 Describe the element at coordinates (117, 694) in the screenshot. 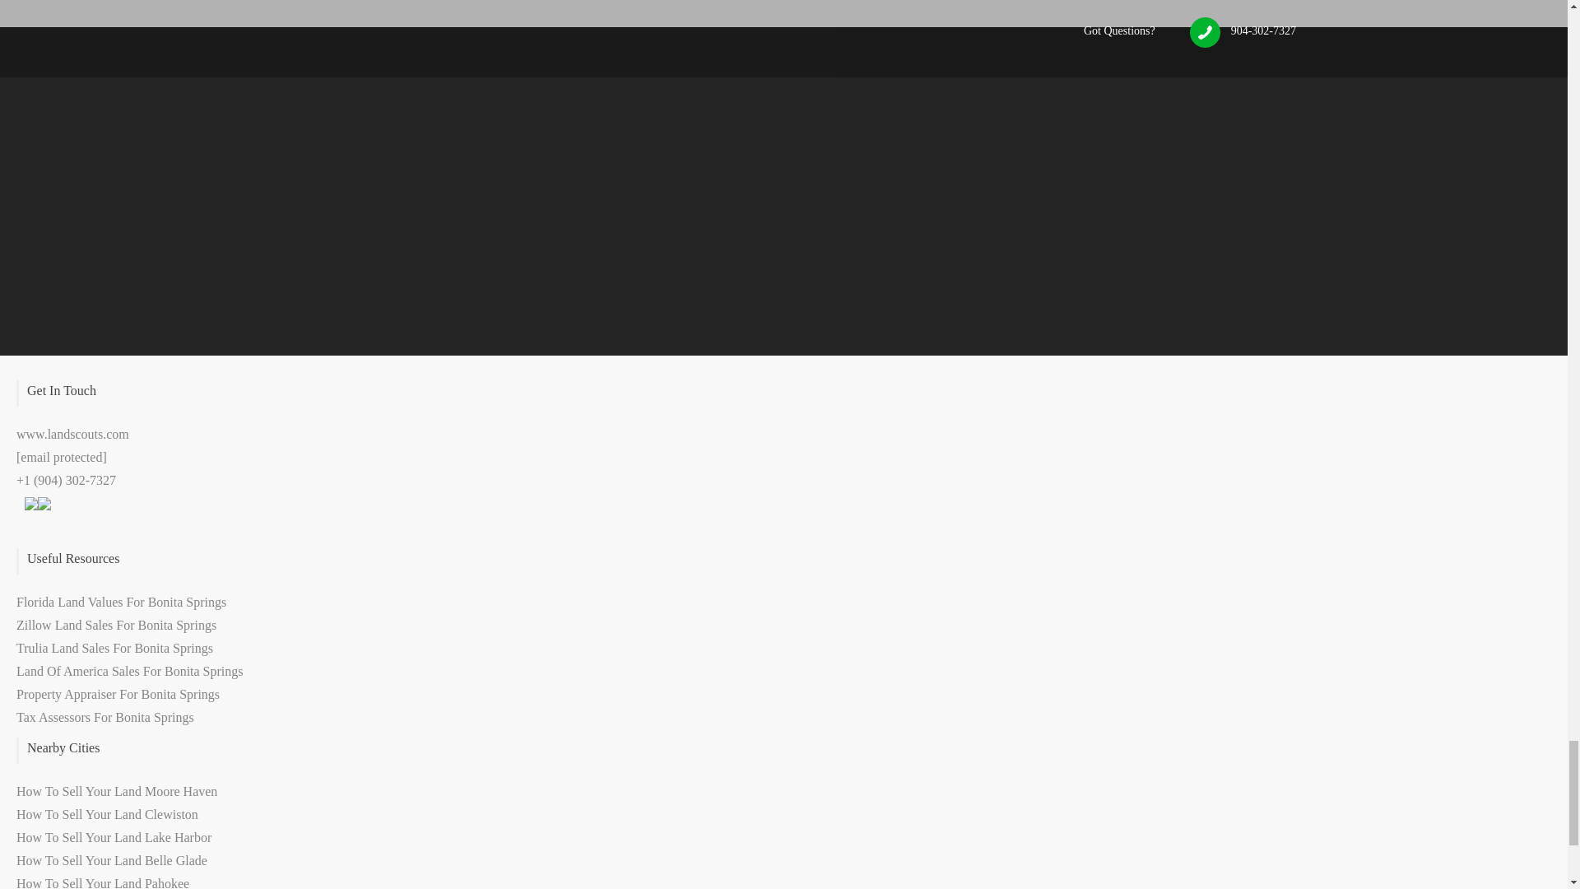

I see `Property Appraiser For Bonita Springs` at that location.